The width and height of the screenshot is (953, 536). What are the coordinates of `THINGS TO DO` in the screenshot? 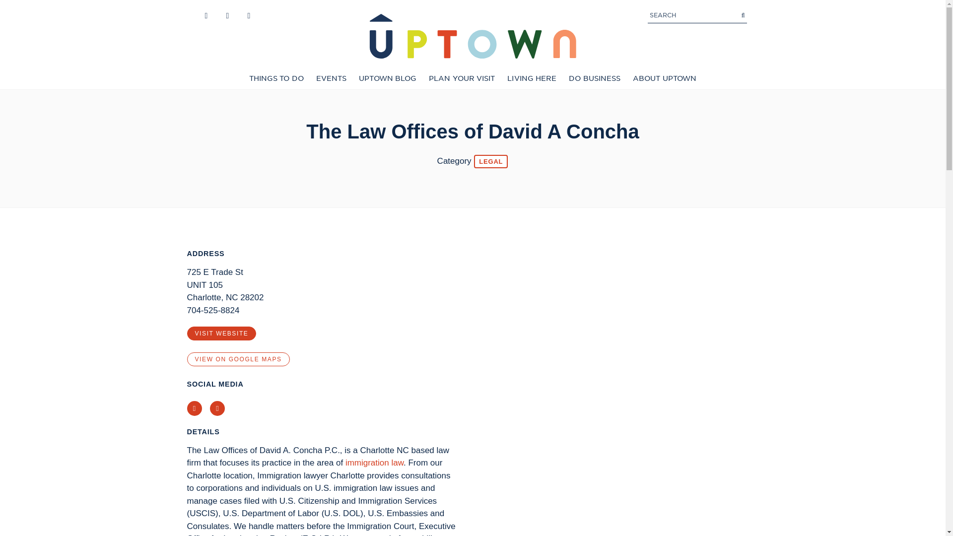 It's located at (276, 78).